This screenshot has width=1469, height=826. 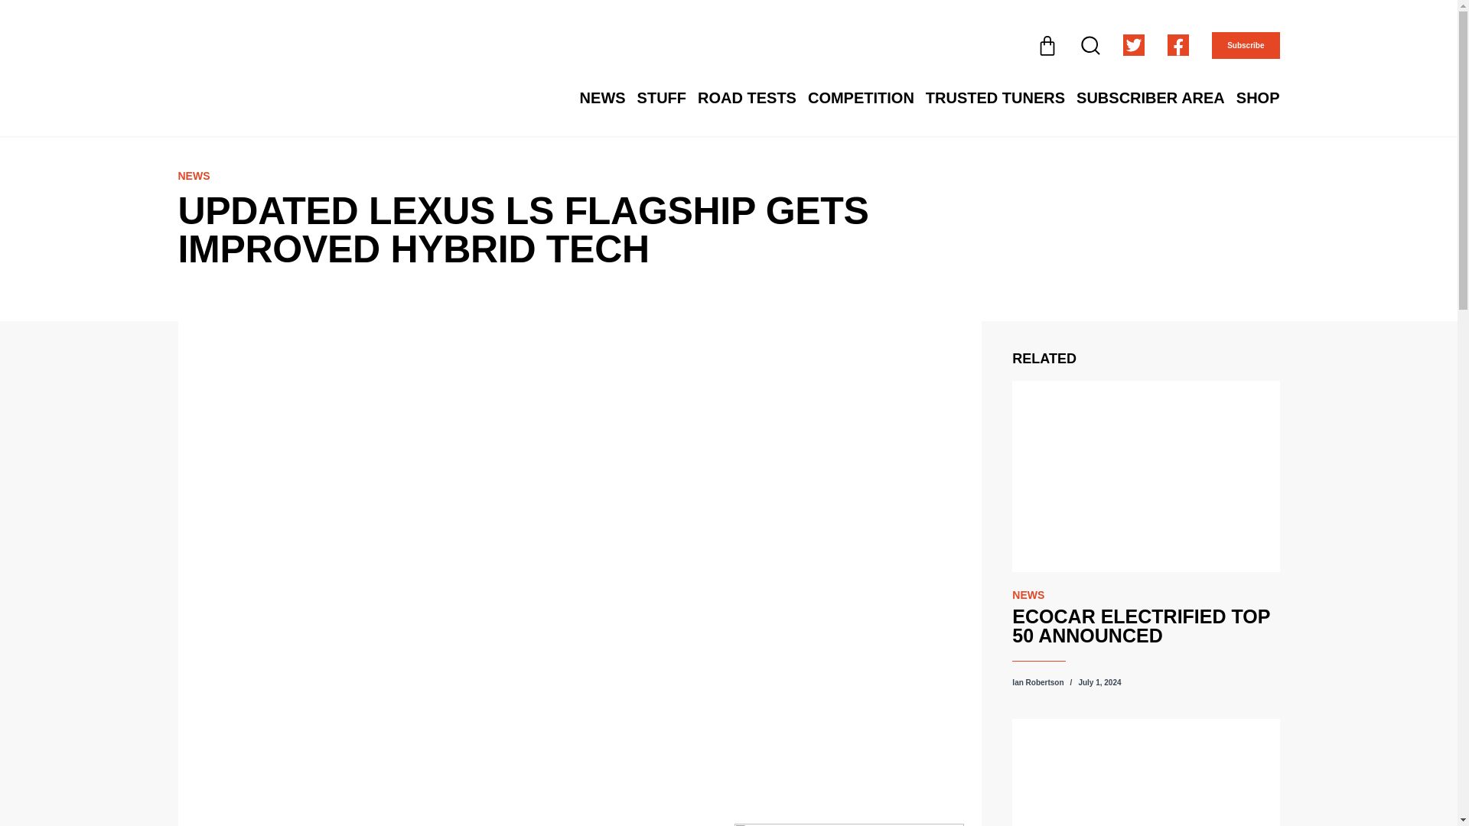 I want to click on SUBSCRIBER AREA, so click(x=1151, y=98).